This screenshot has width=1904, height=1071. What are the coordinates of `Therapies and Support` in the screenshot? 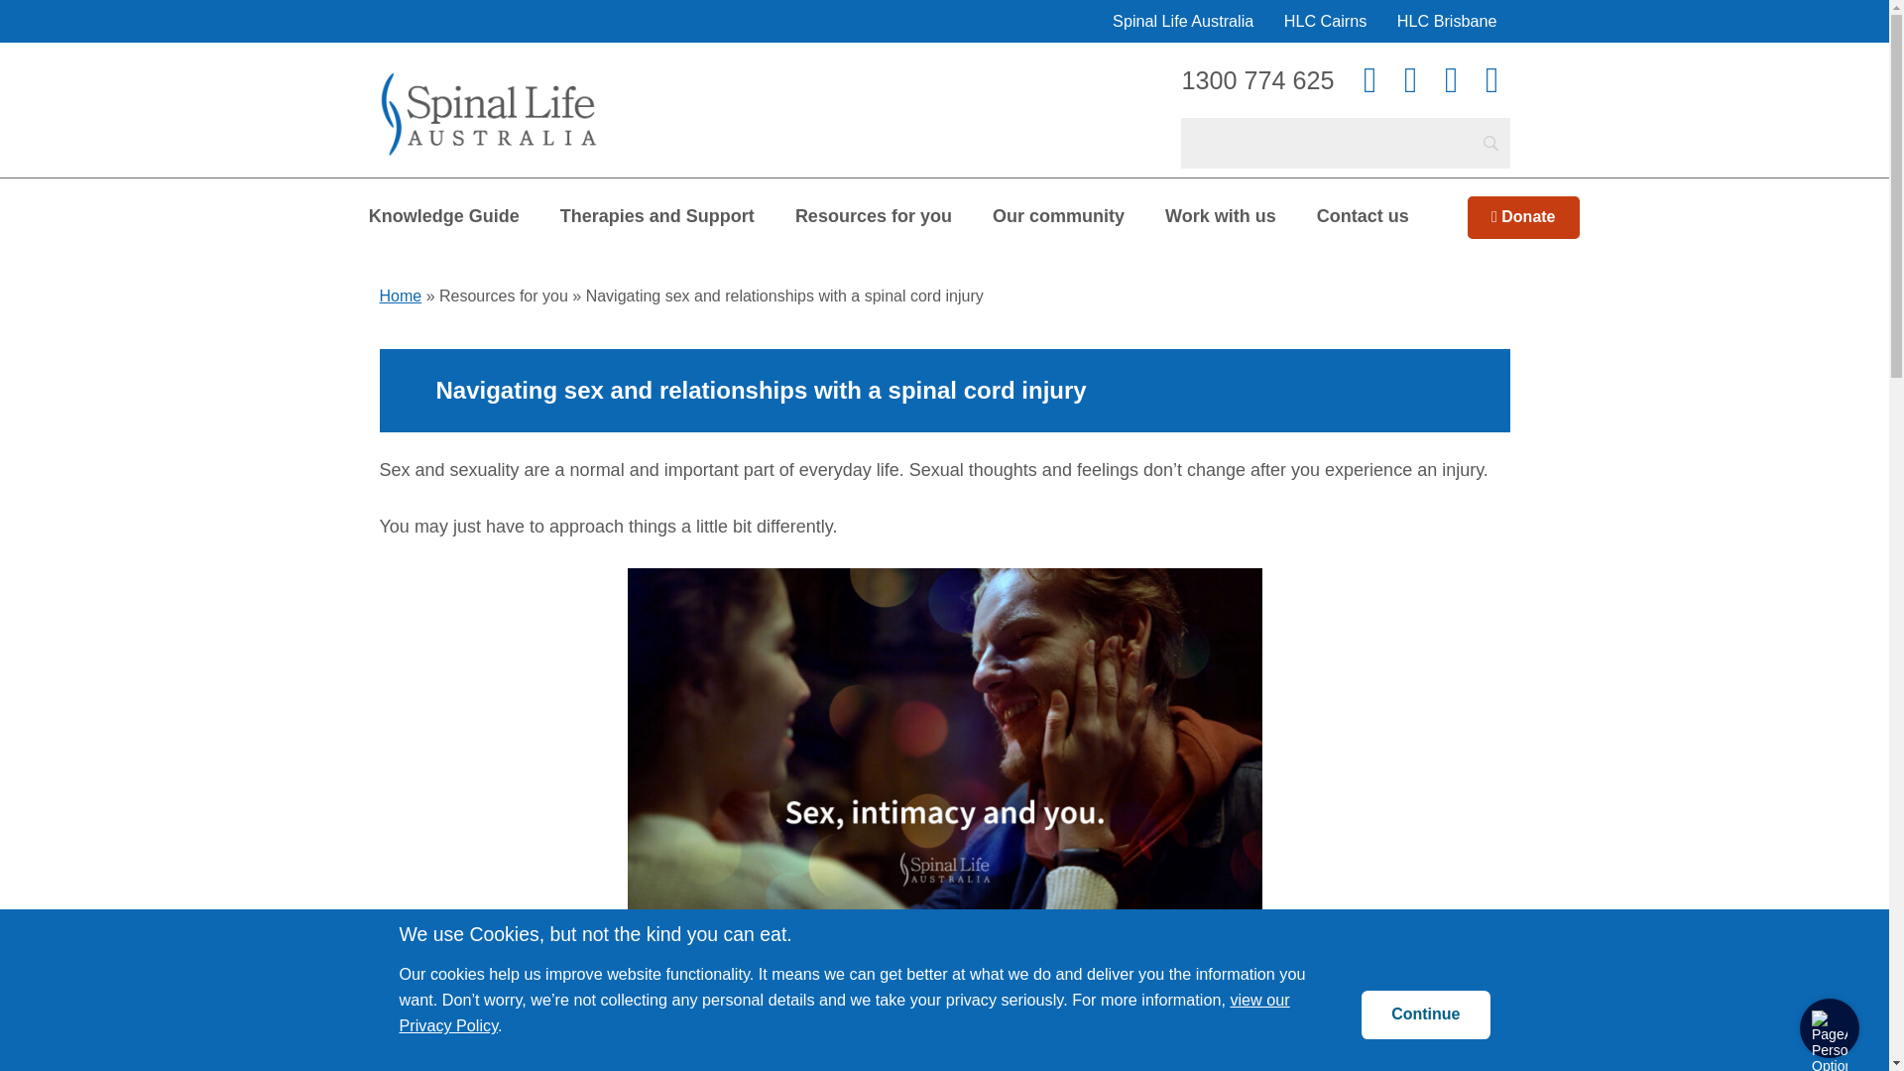 It's located at (657, 216).